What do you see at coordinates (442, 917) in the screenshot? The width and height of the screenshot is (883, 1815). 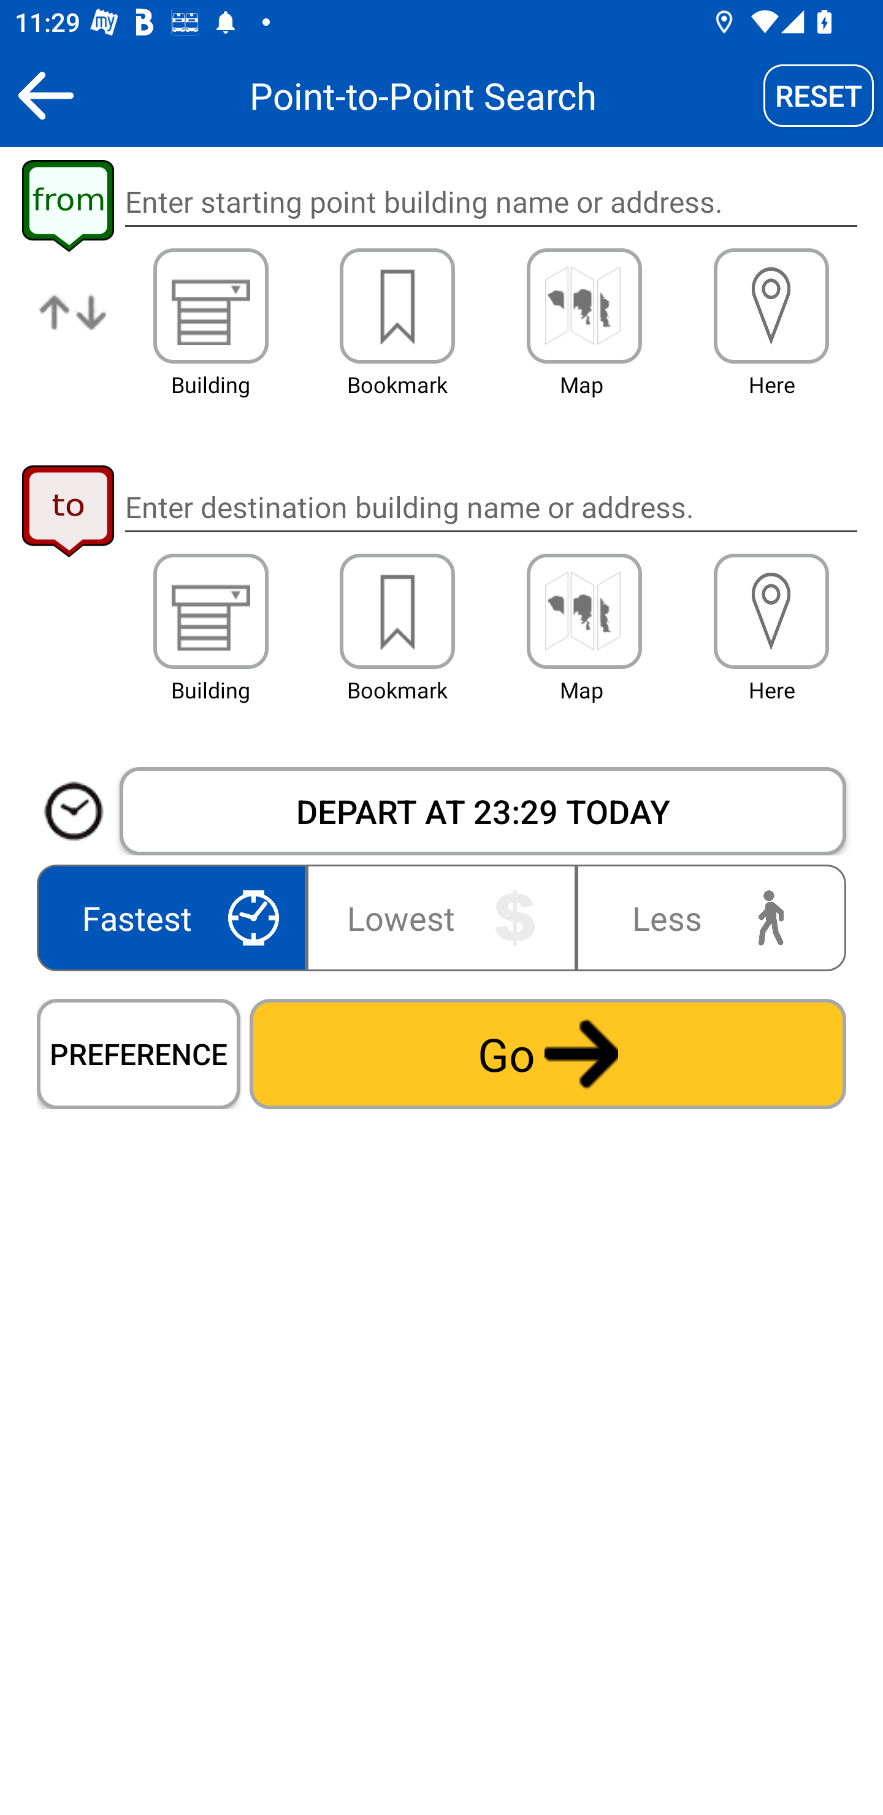 I see `Lowest` at bounding box center [442, 917].